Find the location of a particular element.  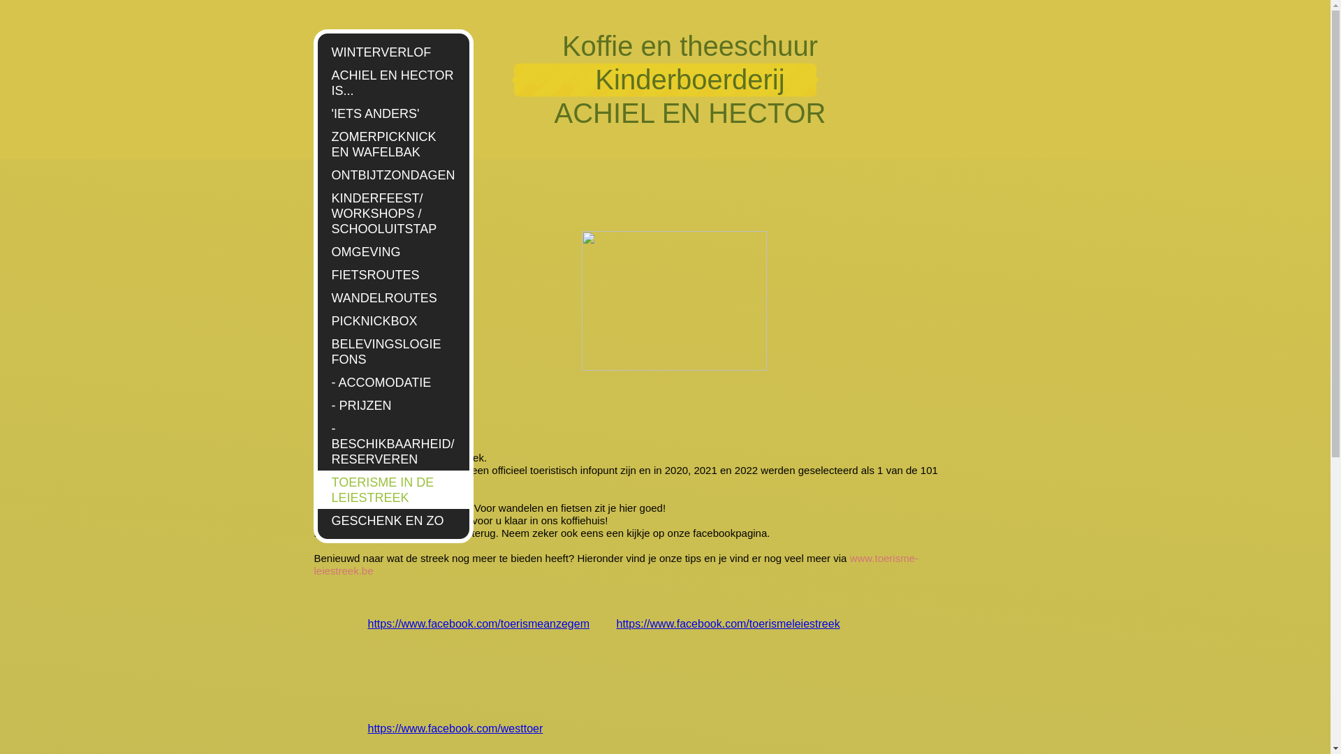

ACHIEL EN HECTOR IS... is located at coordinates (393, 82).